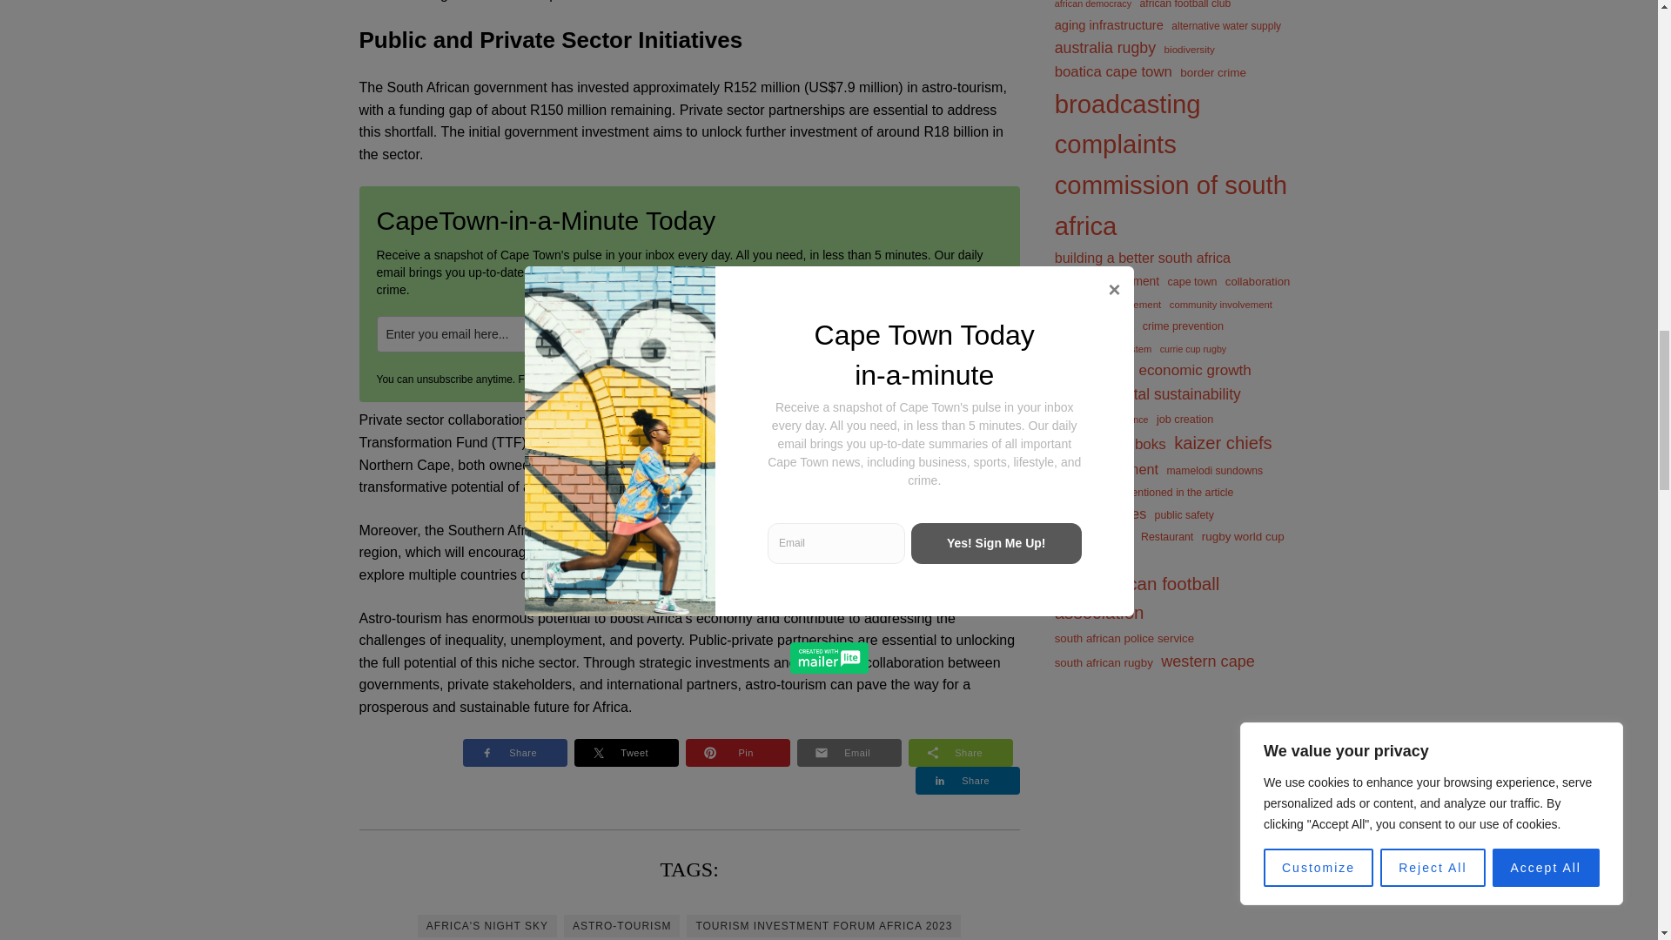  What do you see at coordinates (891, 334) in the screenshot?
I see `Yes! Sign Me Up!` at bounding box center [891, 334].